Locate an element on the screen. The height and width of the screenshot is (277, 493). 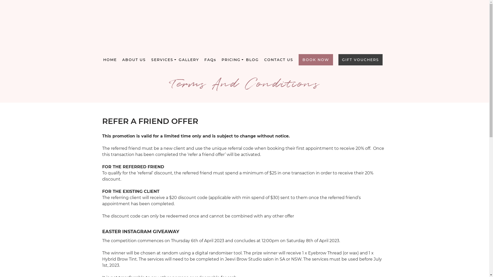
SKIP TO CONTENT is located at coordinates (243, 56).